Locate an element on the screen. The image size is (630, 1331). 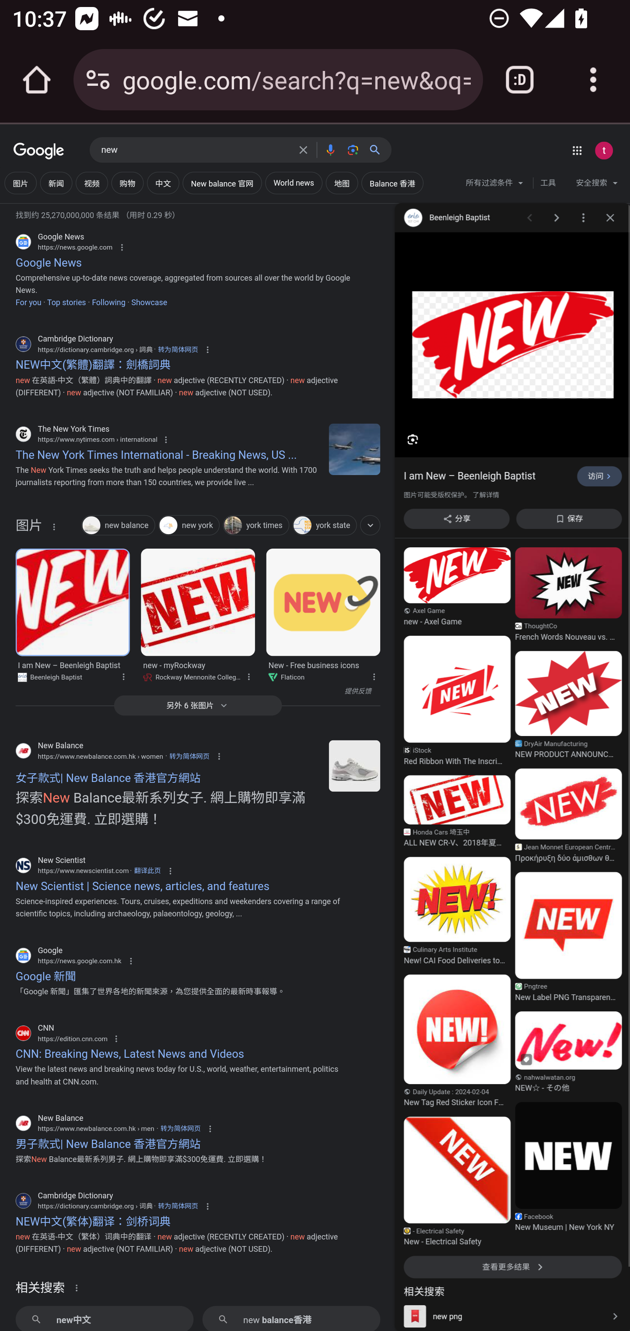
Top stories is located at coordinates (66, 303).